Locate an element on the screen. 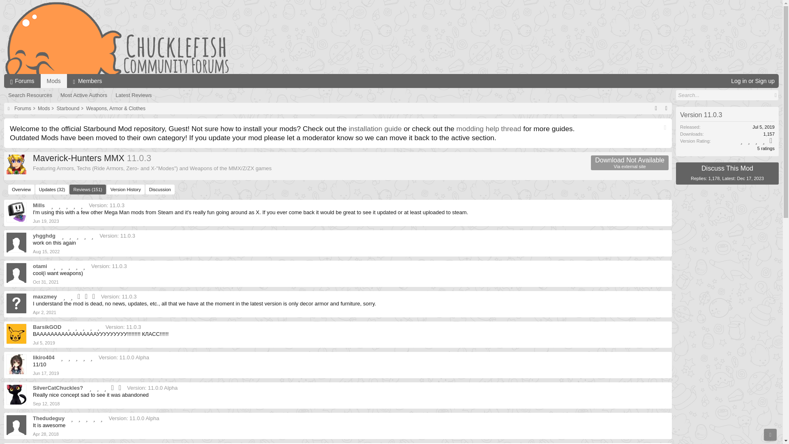 The height and width of the screenshot is (444, 789). Permalink is located at coordinates (54, 81).